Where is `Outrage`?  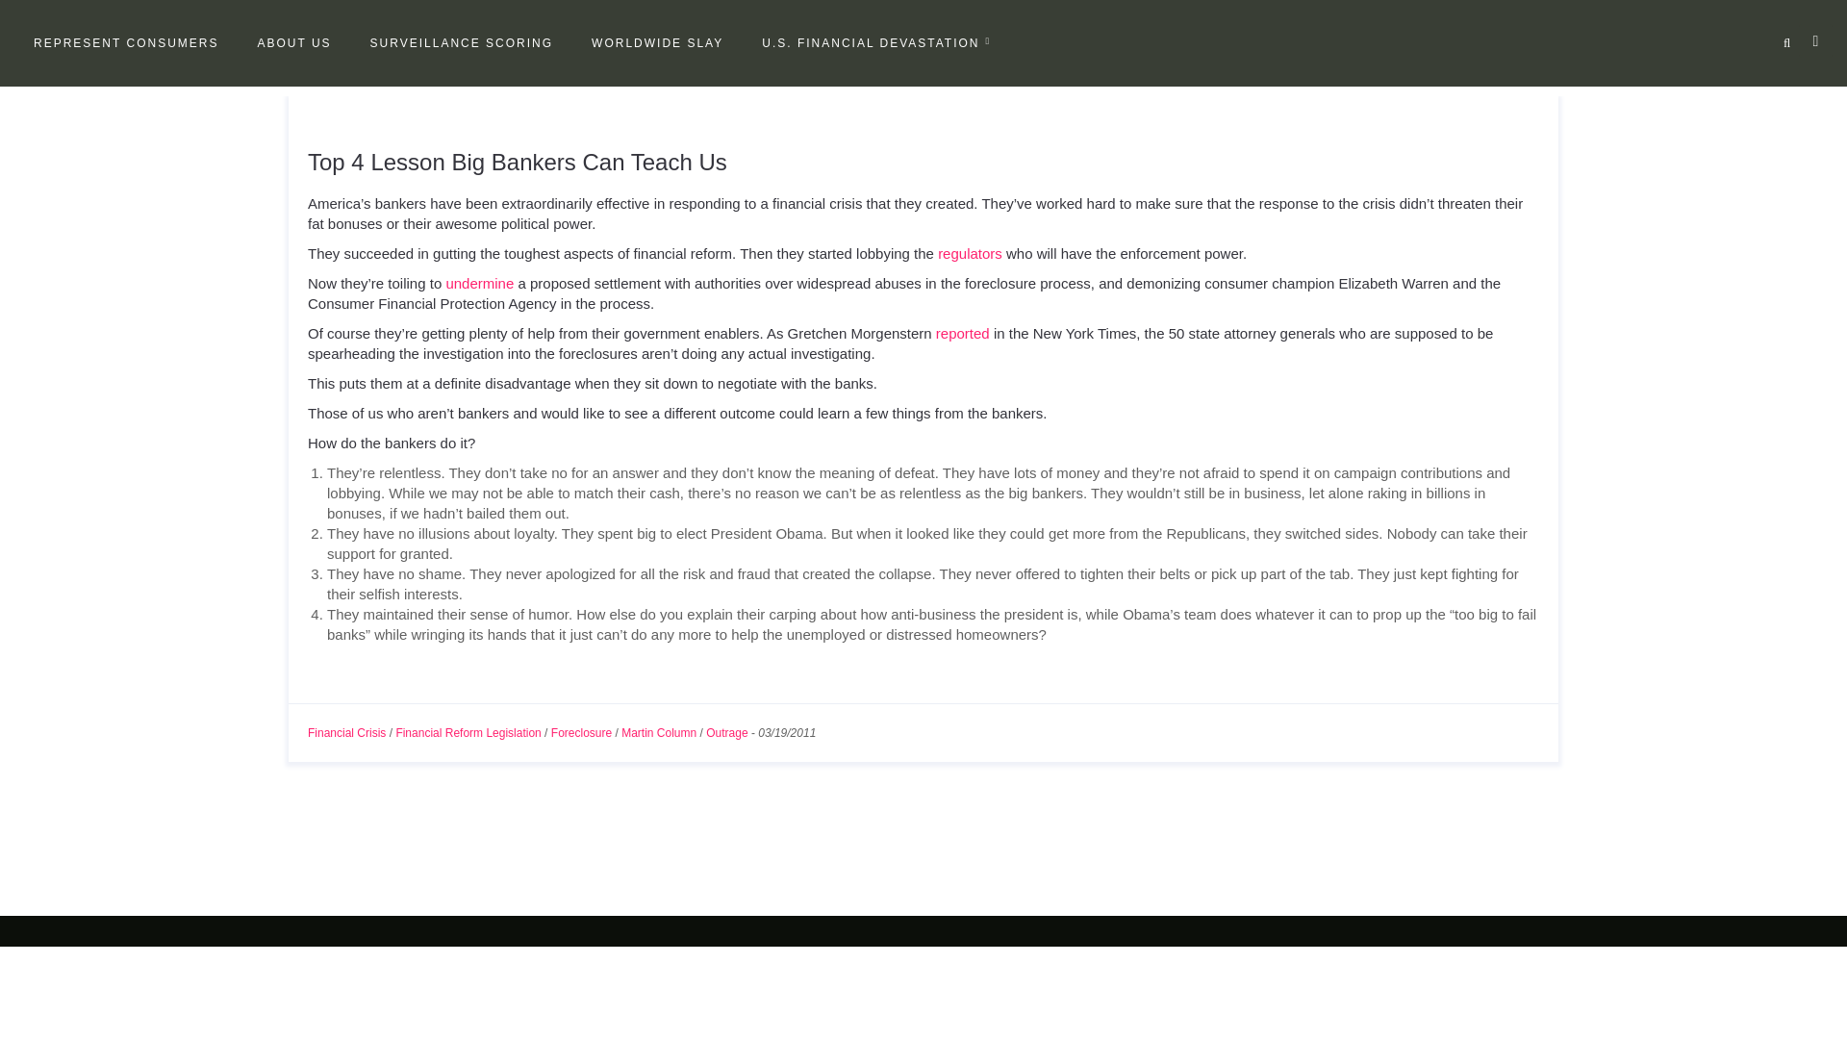
Outrage is located at coordinates (726, 732).